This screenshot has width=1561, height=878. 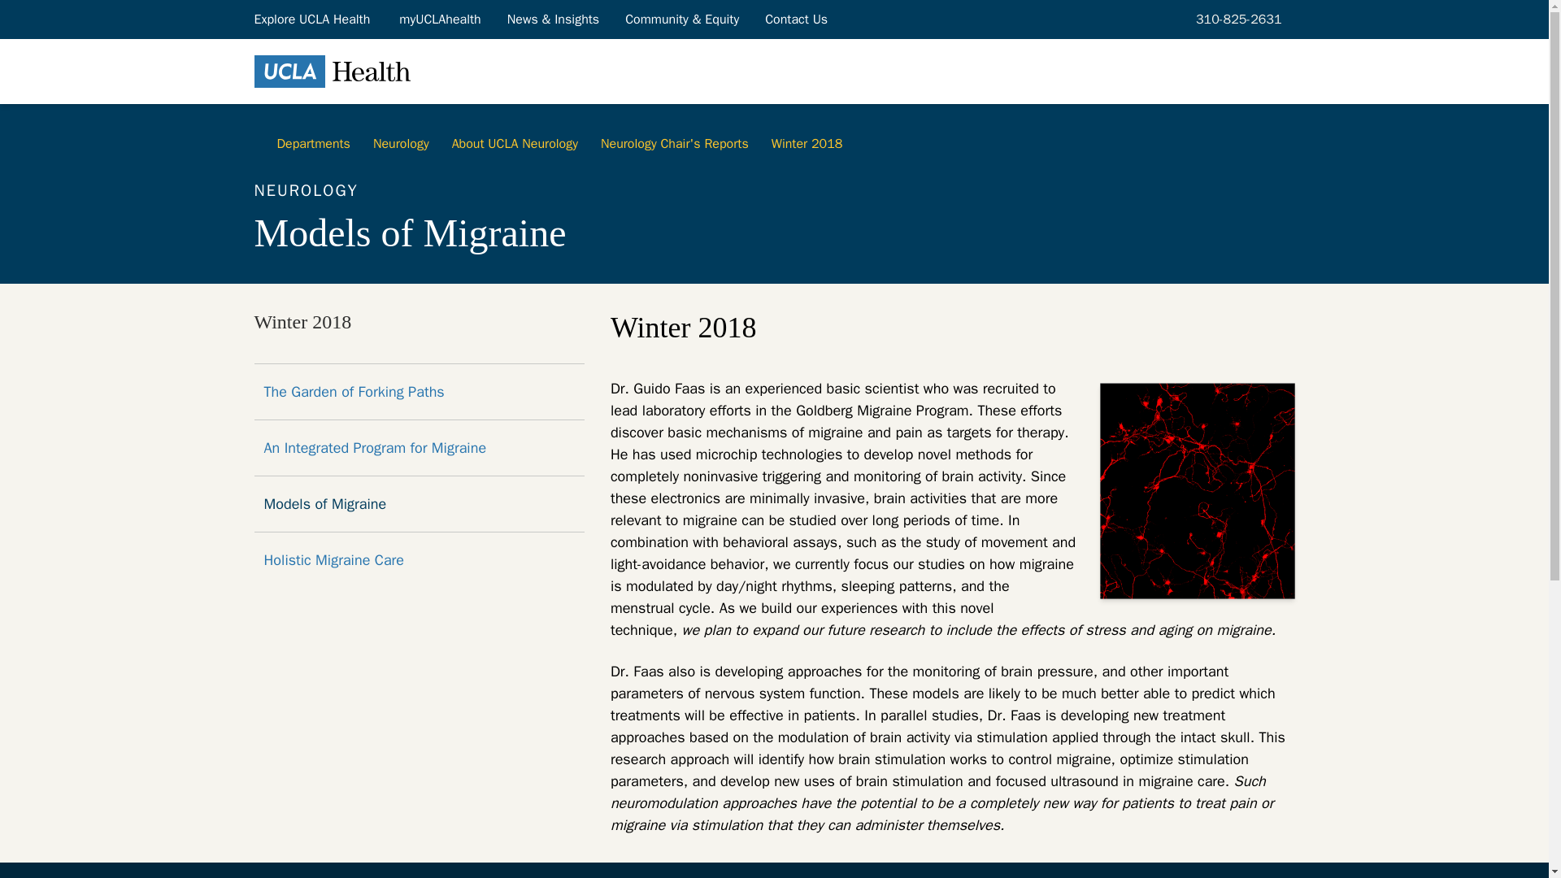 I want to click on myUCLAhealth, so click(x=439, y=19).